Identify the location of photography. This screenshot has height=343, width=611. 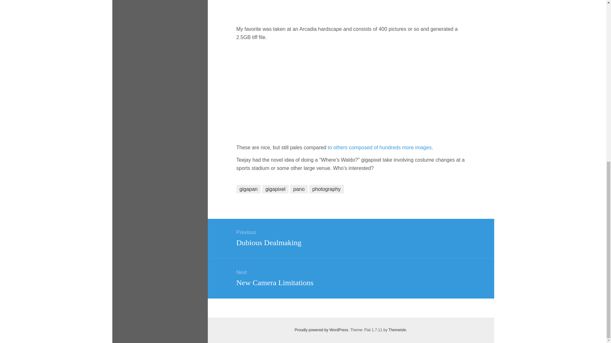
(327, 189).